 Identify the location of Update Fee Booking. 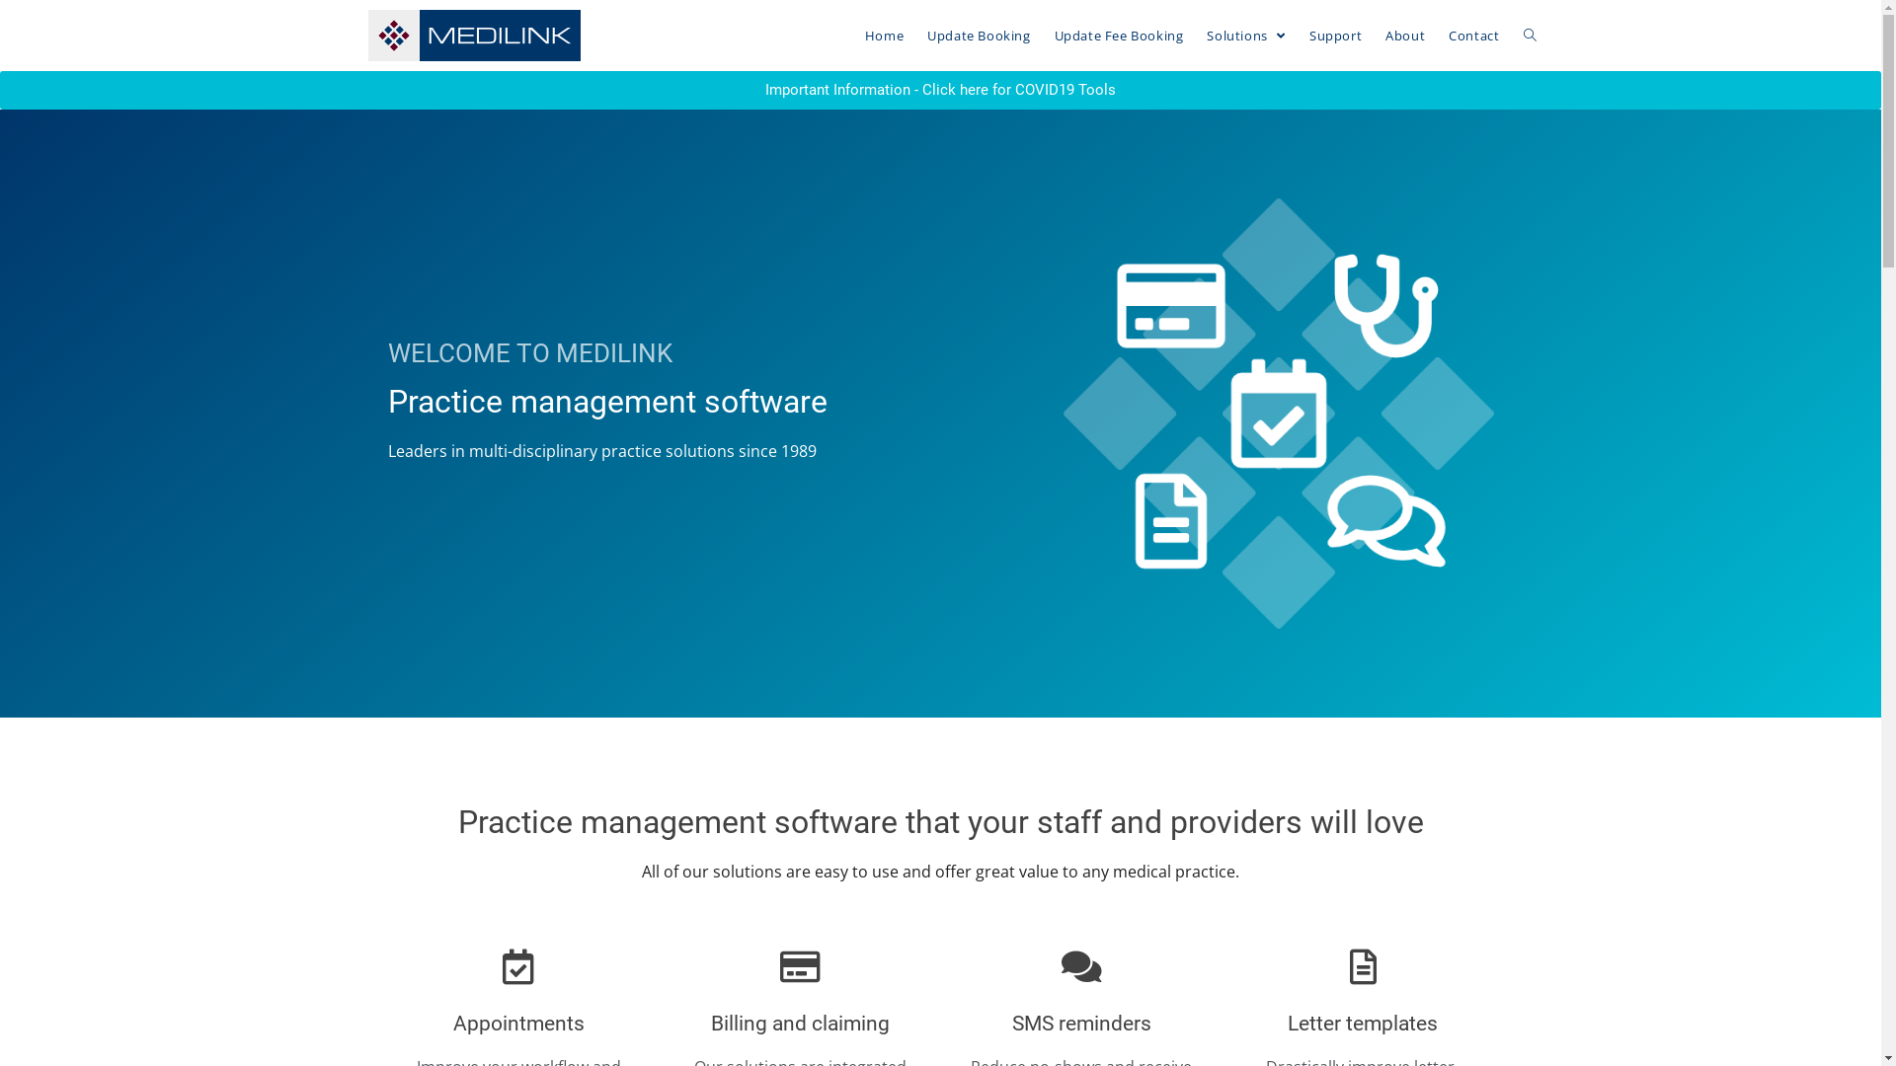
(1120, 36).